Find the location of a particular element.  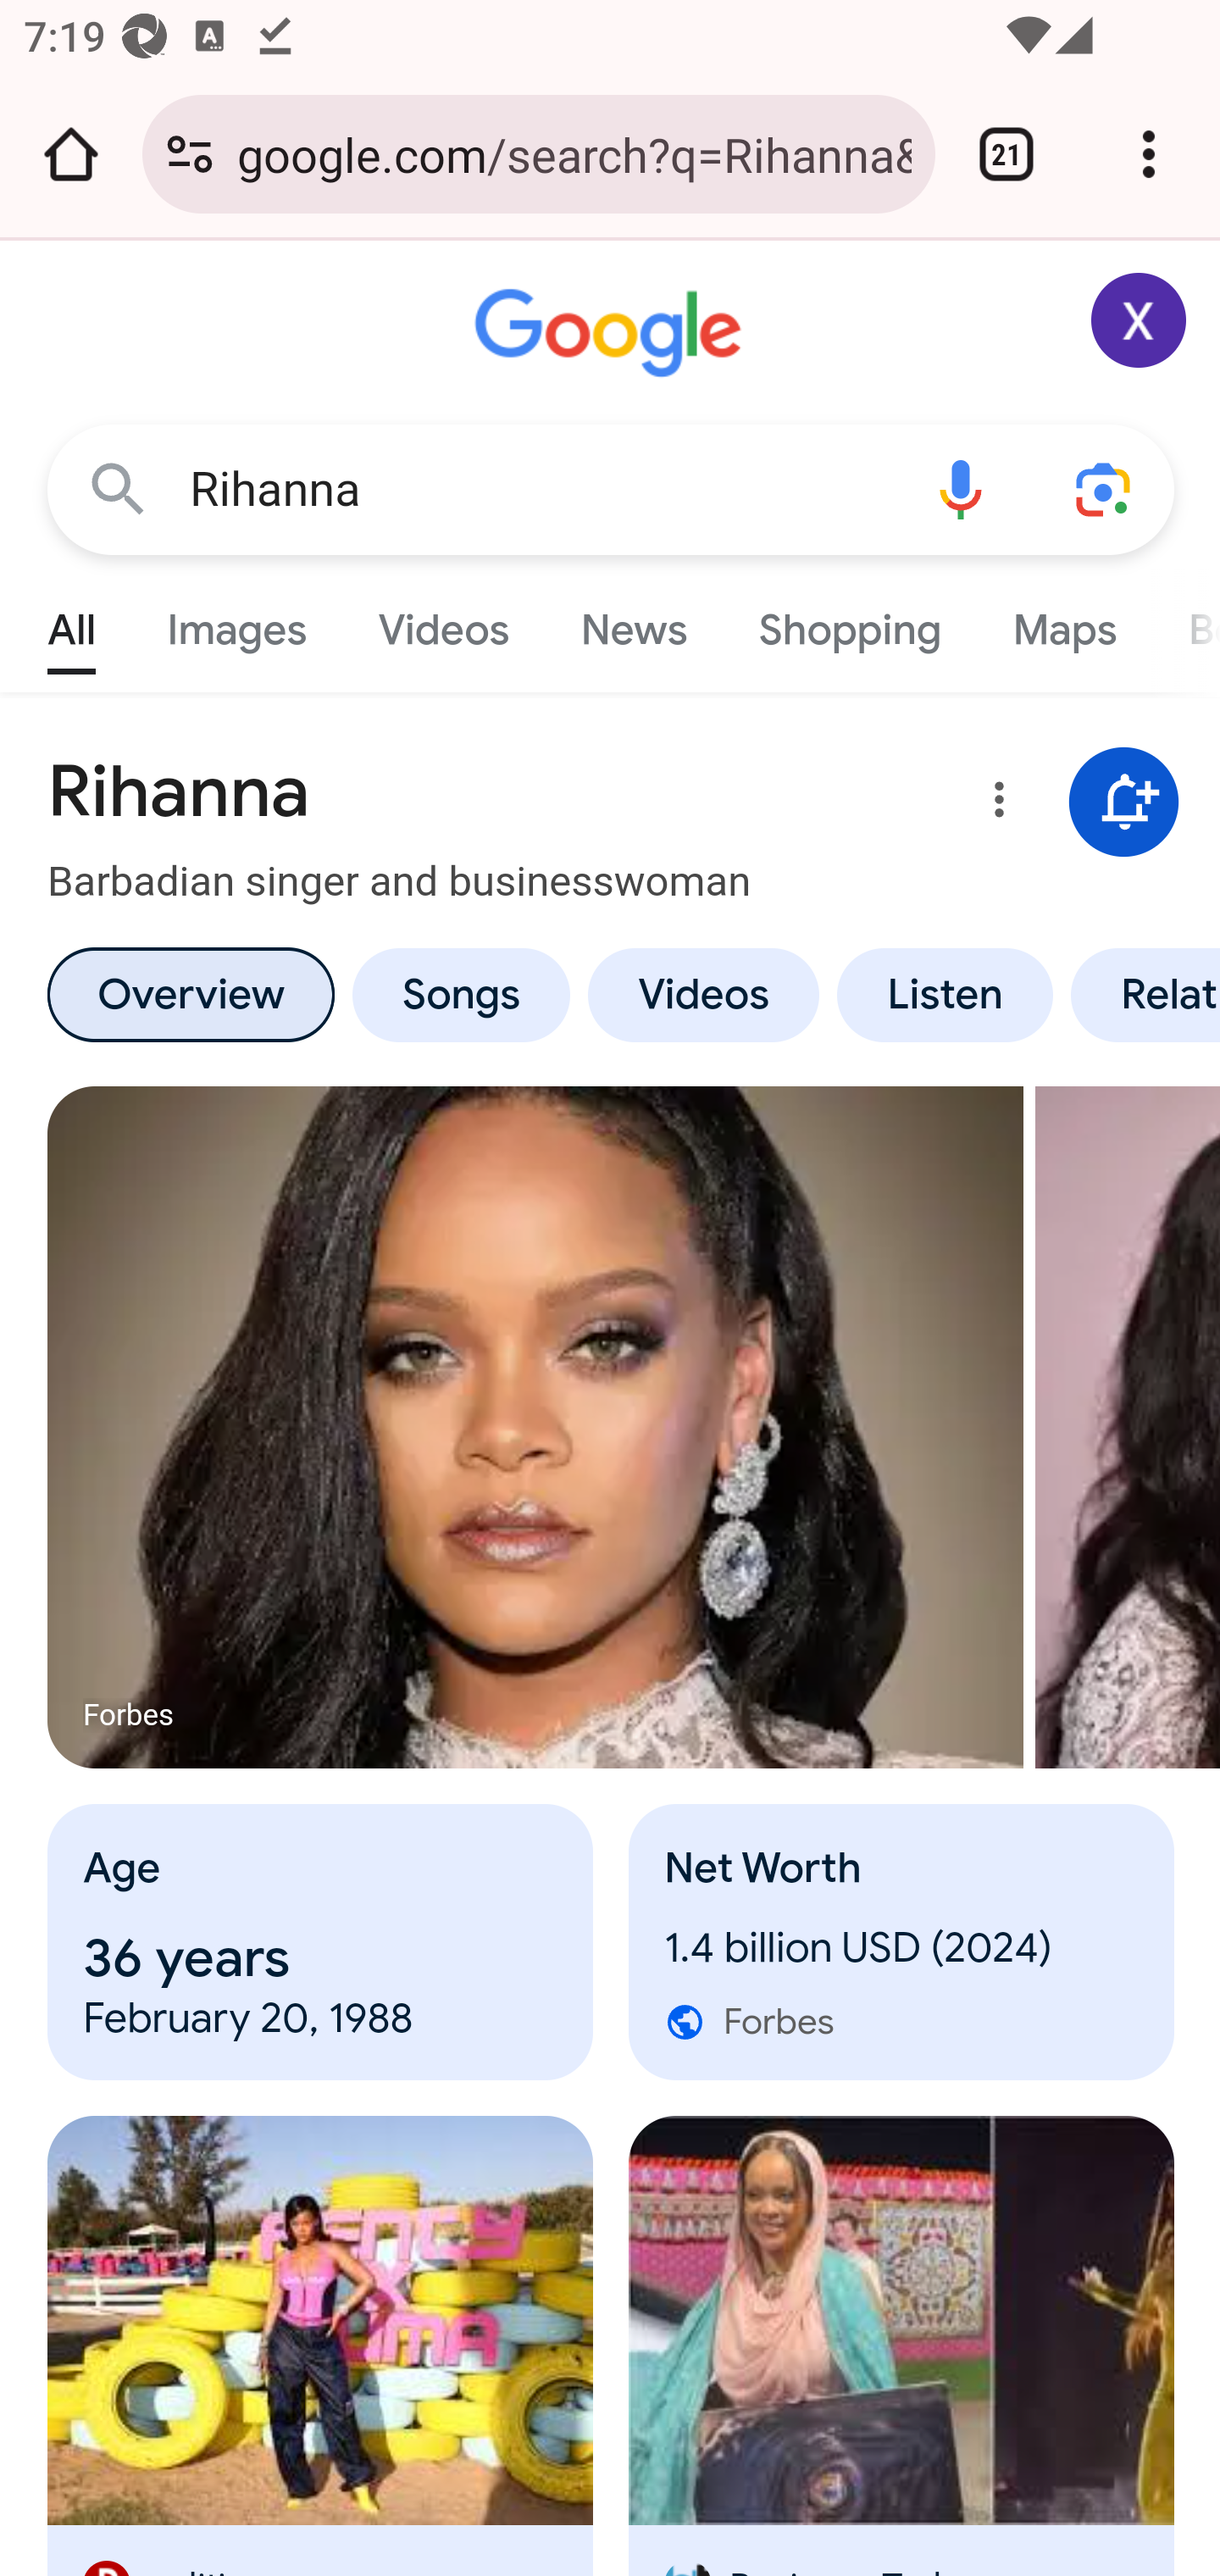

Rihanna is located at coordinates (539, 490).